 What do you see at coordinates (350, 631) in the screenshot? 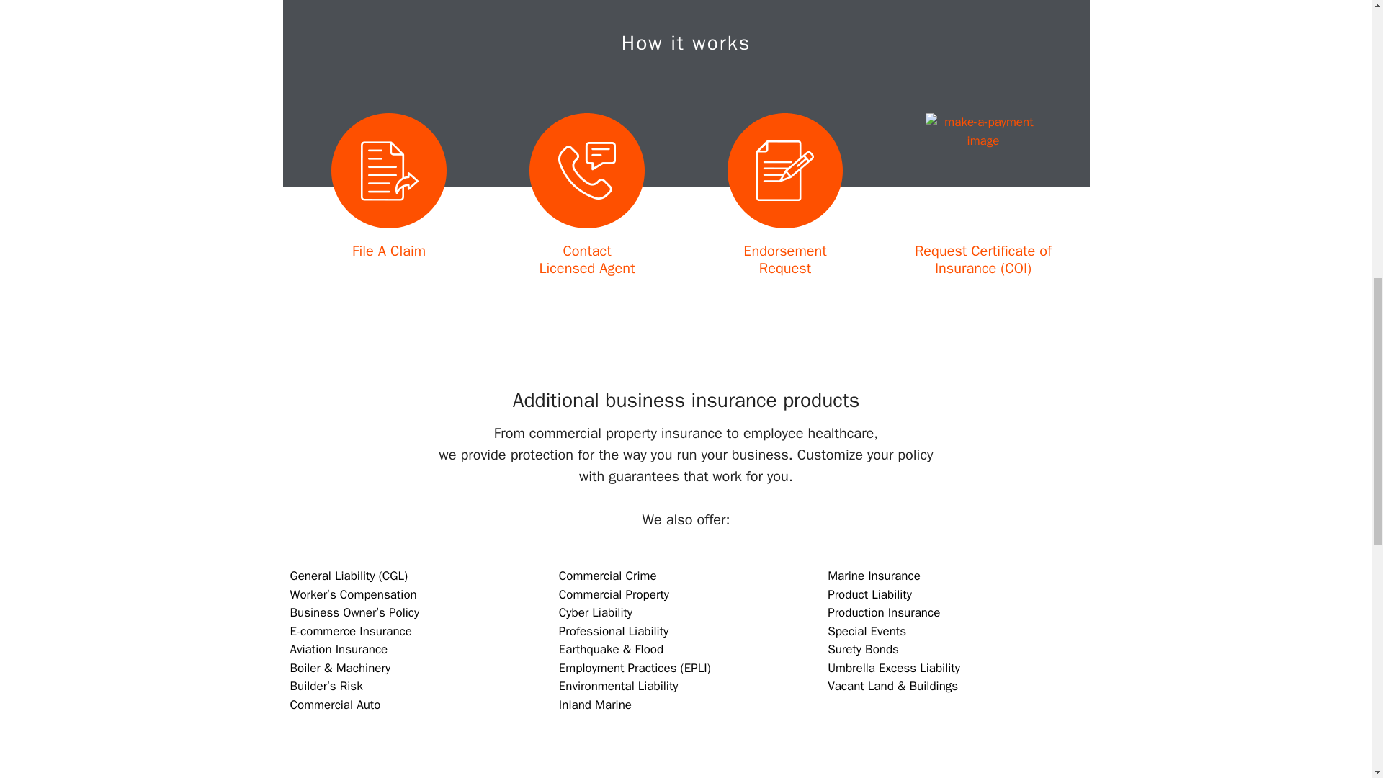
I see `Commercial Crime` at bounding box center [350, 631].